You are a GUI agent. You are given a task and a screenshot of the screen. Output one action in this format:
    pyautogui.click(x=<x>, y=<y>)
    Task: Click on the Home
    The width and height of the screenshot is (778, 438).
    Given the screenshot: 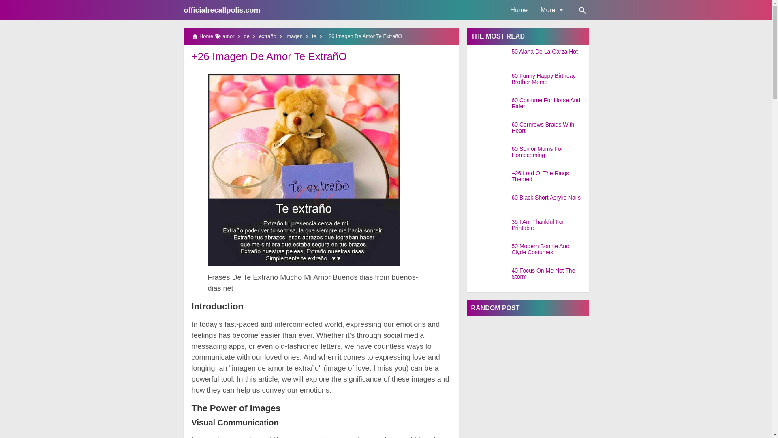 What is the action you would take?
    pyautogui.click(x=519, y=10)
    